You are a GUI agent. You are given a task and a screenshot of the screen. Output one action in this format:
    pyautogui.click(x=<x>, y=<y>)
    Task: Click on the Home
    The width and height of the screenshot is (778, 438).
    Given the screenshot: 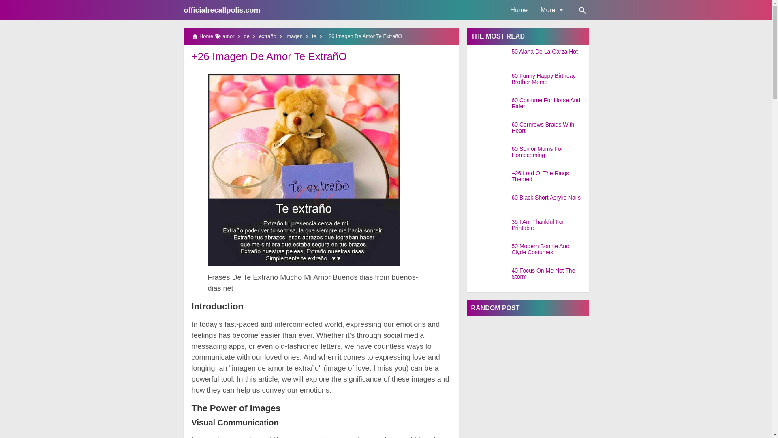 What is the action you would take?
    pyautogui.click(x=519, y=10)
    